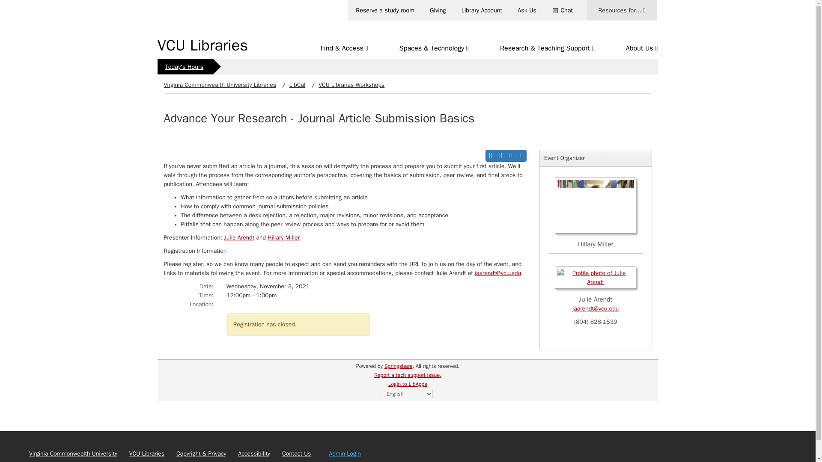  What do you see at coordinates (203, 45) in the screenshot?
I see `VCU Libraries` at bounding box center [203, 45].